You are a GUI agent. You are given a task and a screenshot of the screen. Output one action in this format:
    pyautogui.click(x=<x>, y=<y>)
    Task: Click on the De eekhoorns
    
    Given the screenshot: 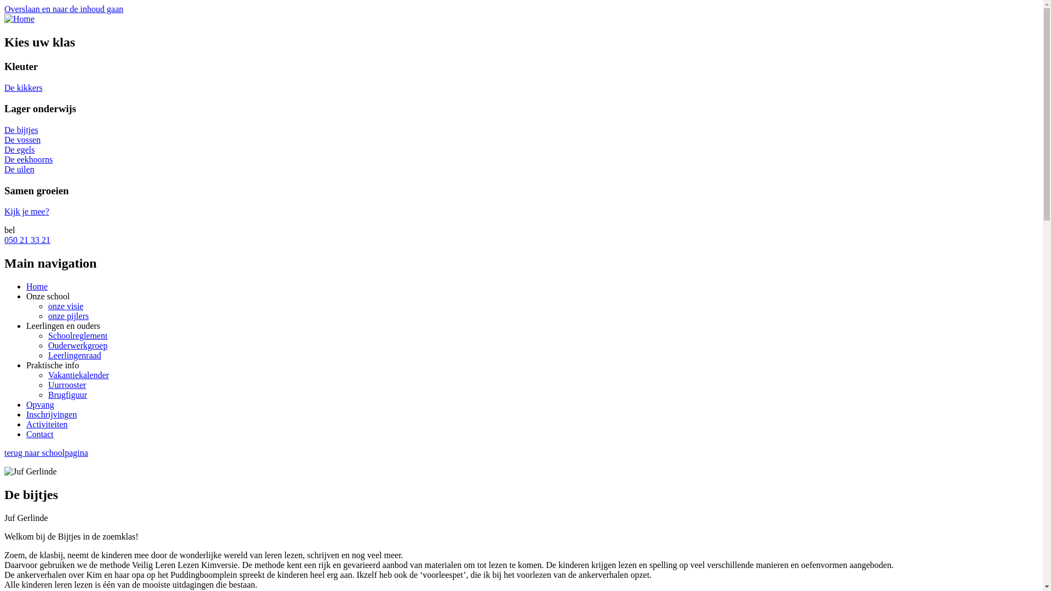 What is the action you would take?
    pyautogui.click(x=28, y=160)
    